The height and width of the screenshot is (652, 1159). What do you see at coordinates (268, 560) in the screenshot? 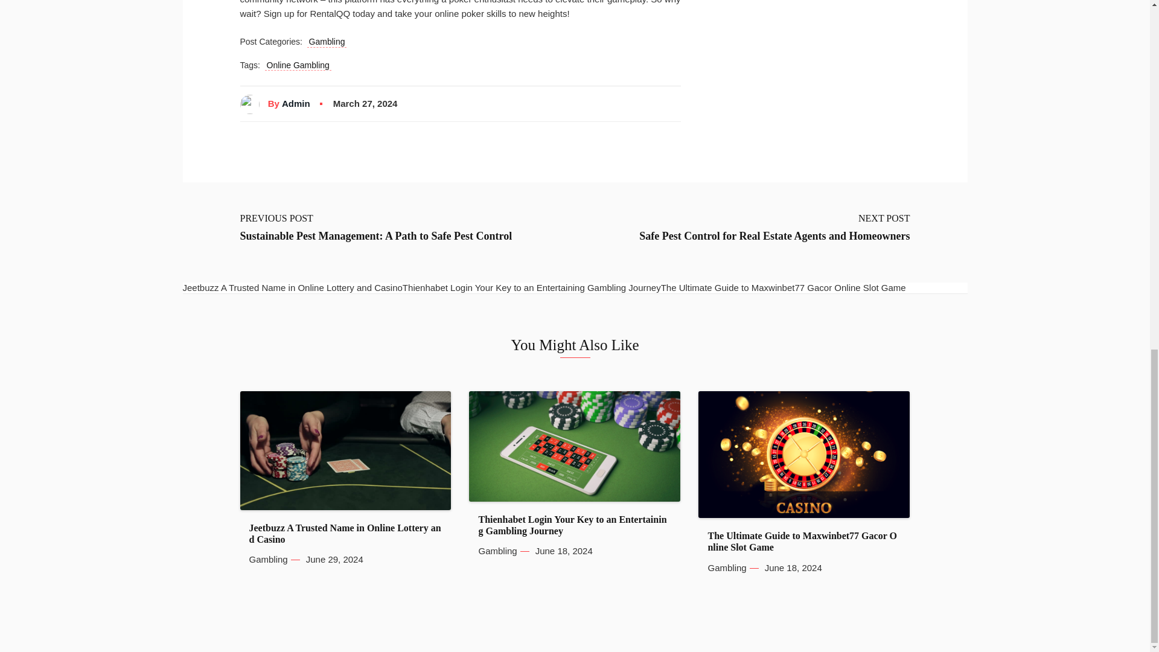
I see `Gambling` at bounding box center [268, 560].